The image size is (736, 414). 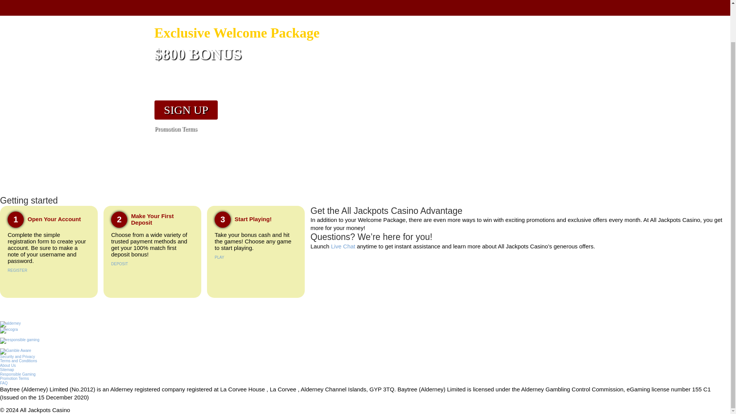 What do you see at coordinates (269, 129) in the screenshot?
I see `Promotion Terms` at bounding box center [269, 129].